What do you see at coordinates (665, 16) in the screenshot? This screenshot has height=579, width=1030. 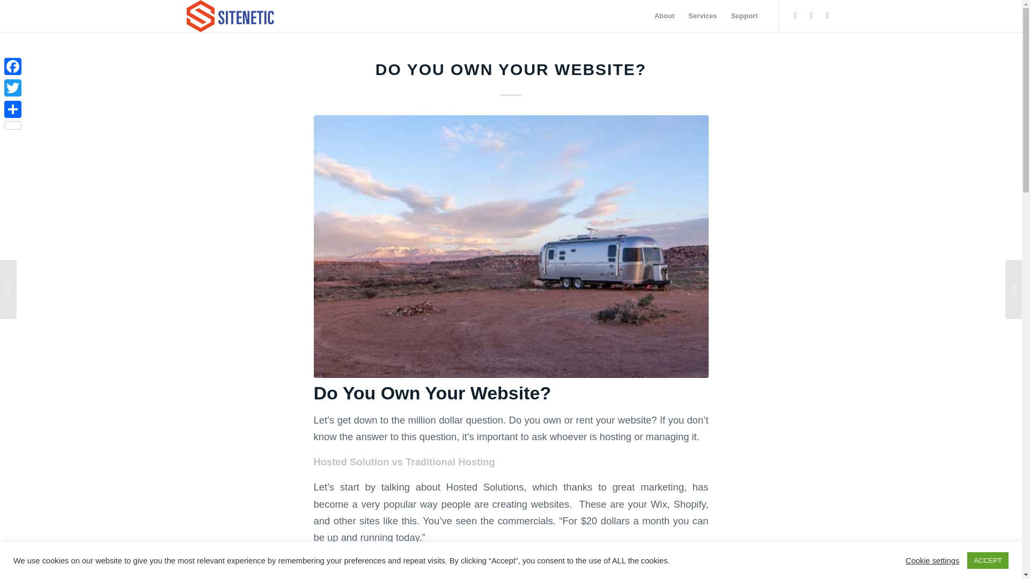 I see `About` at bounding box center [665, 16].